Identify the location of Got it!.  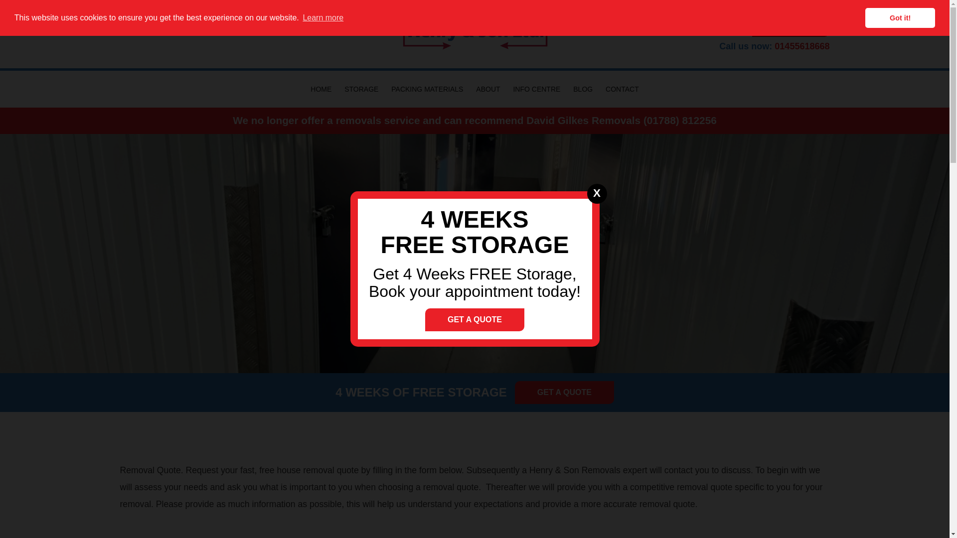
(900, 18).